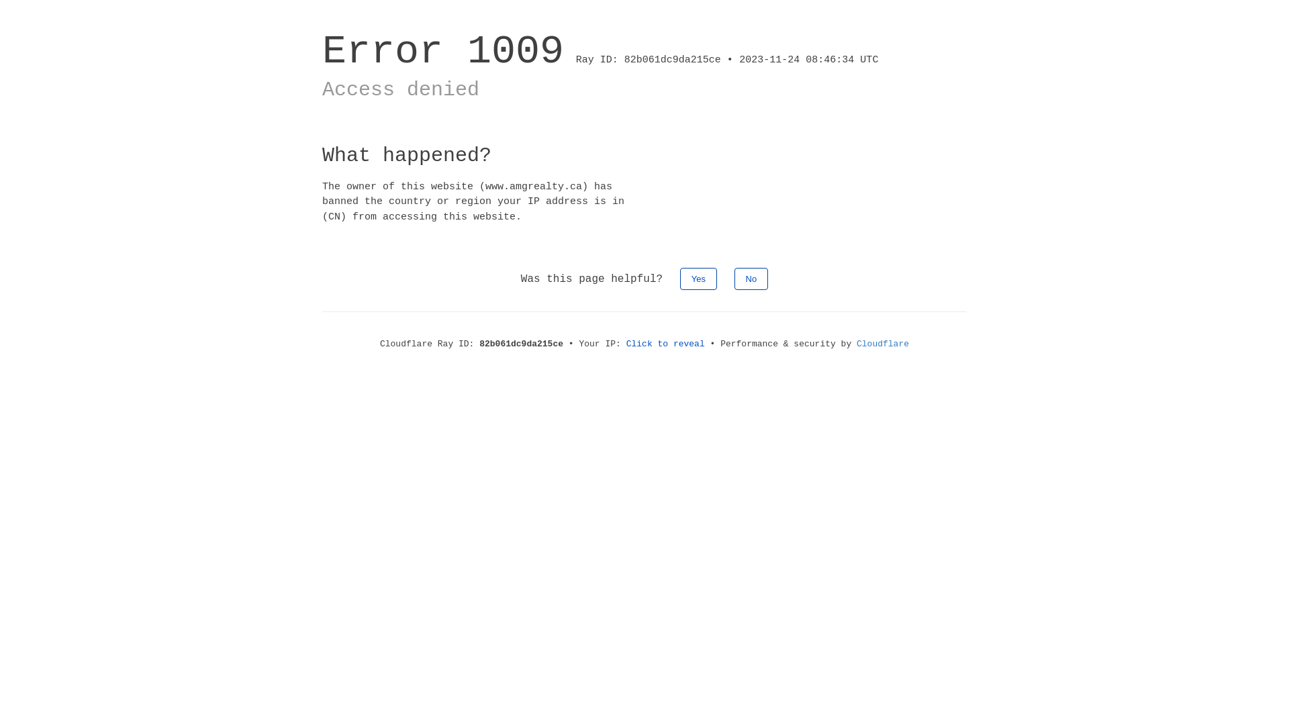 This screenshot has width=1289, height=725. What do you see at coordinates (752, 279) in the screenshot?
I see `No` at bounding box center [752, 279].